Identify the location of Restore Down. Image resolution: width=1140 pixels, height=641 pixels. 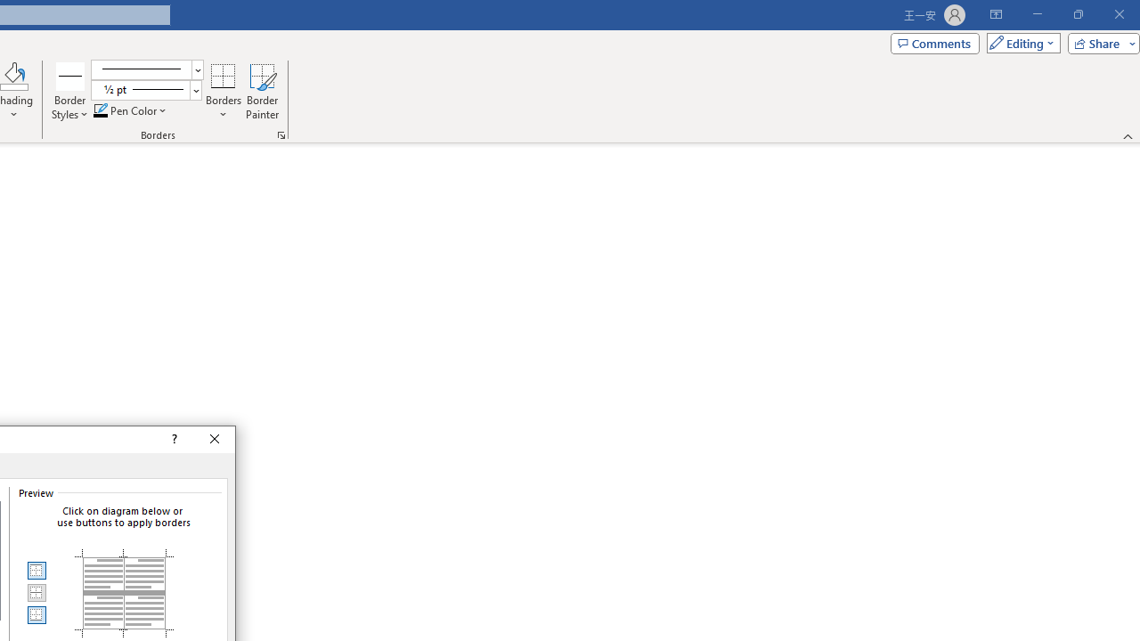
(1078, 14).